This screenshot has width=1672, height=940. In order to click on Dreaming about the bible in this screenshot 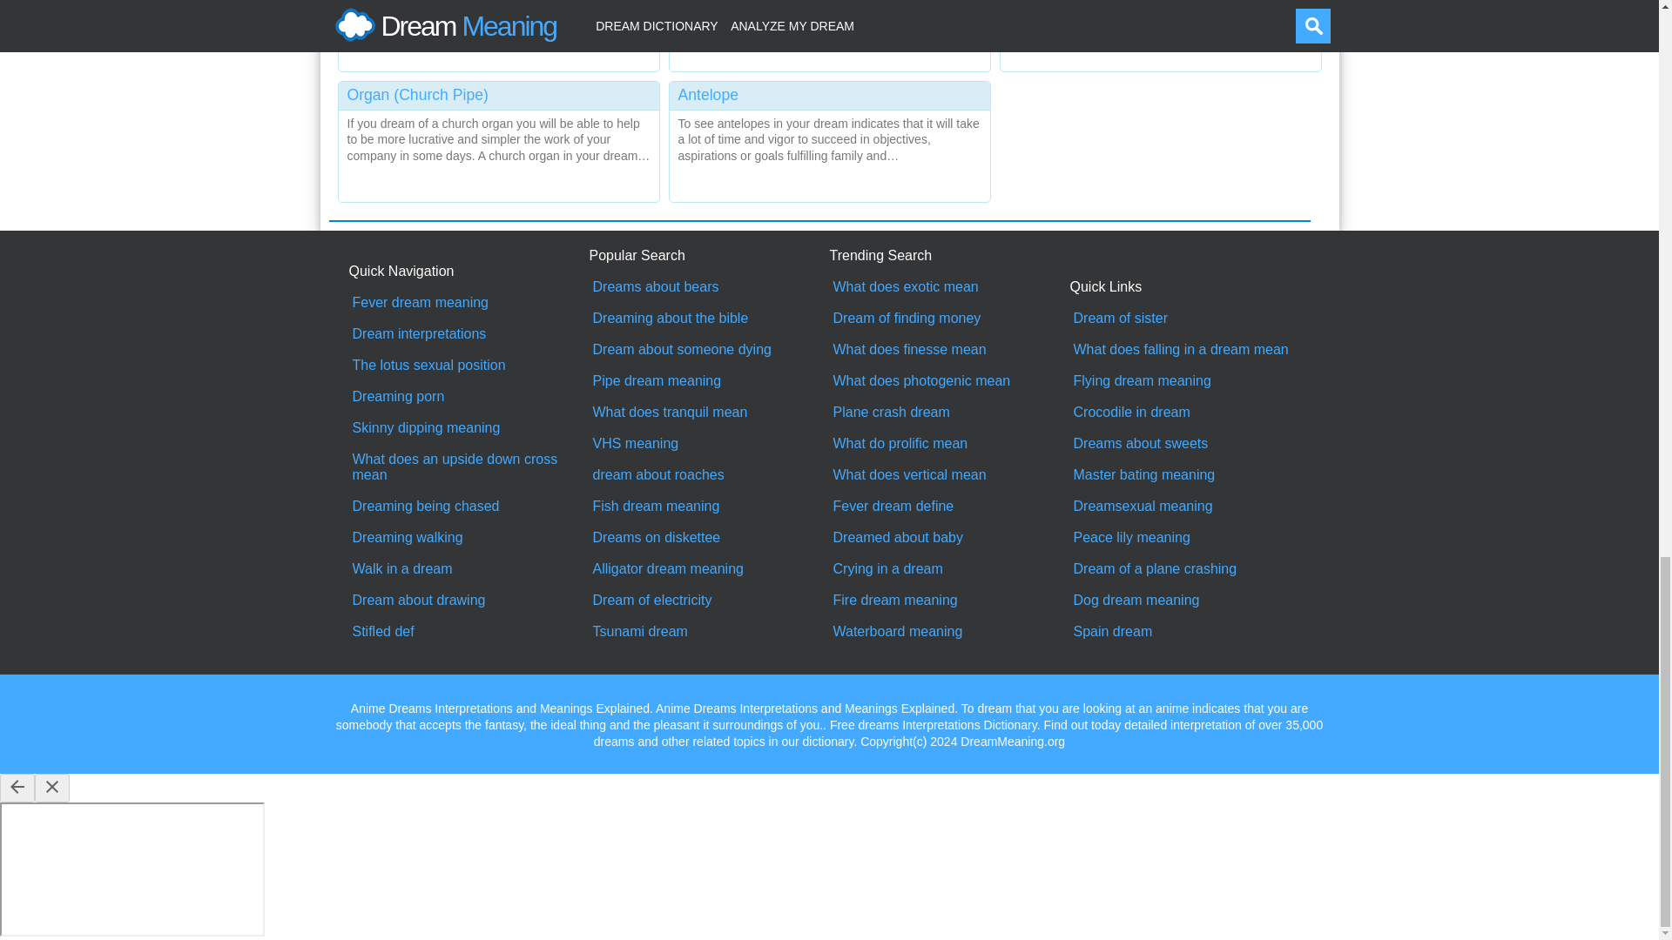, I will do `click(709, 319)`.